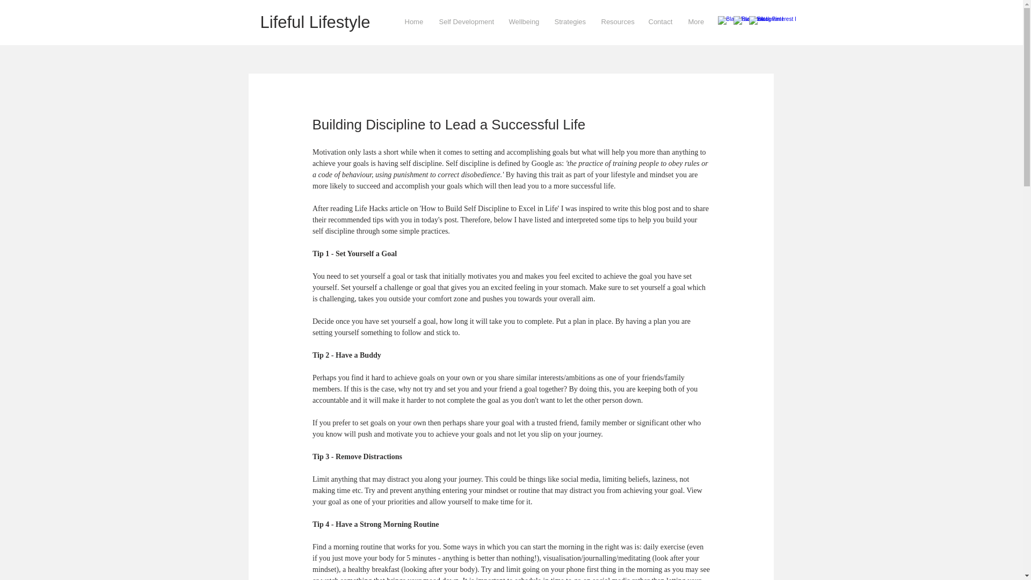  I want to click on Home, so click(413, 21).